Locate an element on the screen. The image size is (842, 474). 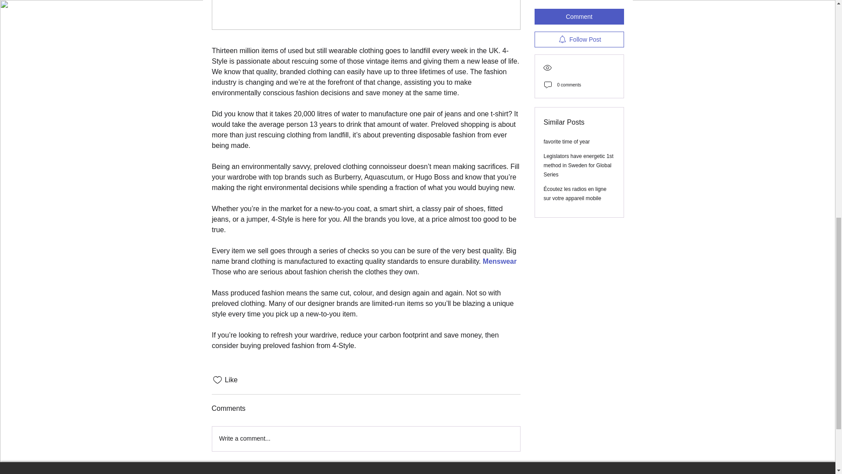
Write a comment... is located at coordinates (366, 439).